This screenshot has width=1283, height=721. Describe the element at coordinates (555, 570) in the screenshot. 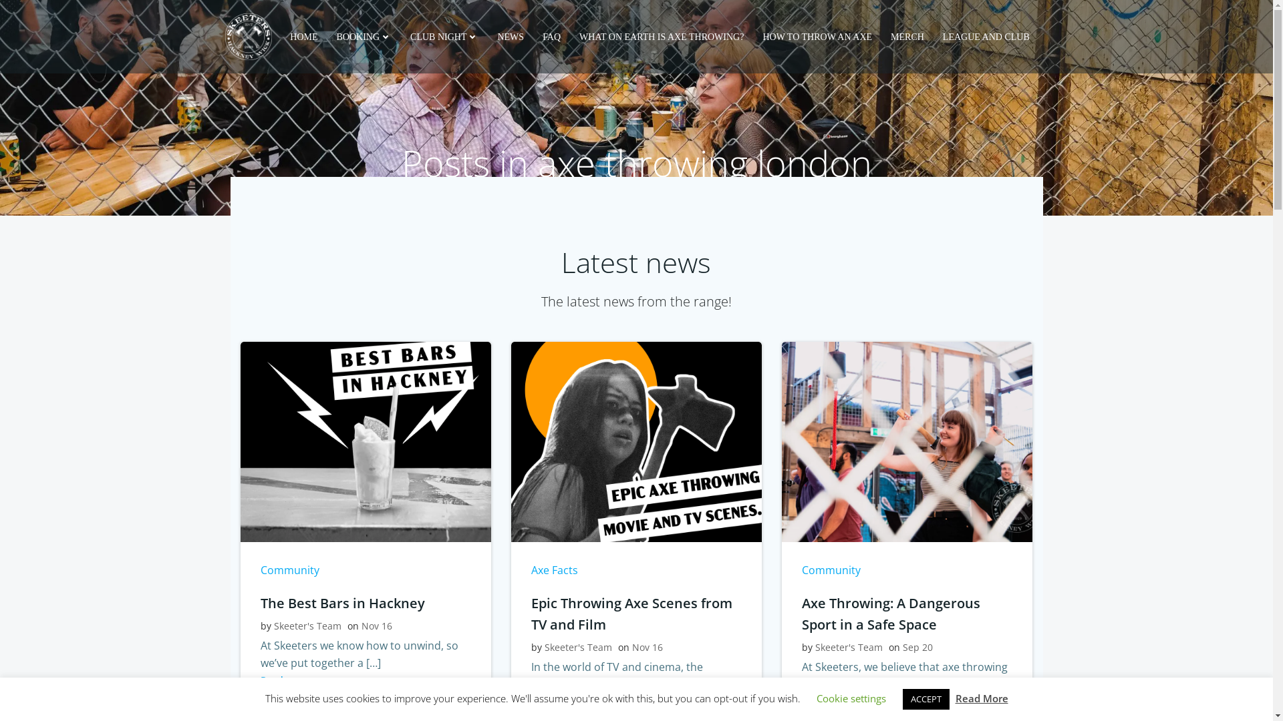

I see `Axe Facts` at that location.